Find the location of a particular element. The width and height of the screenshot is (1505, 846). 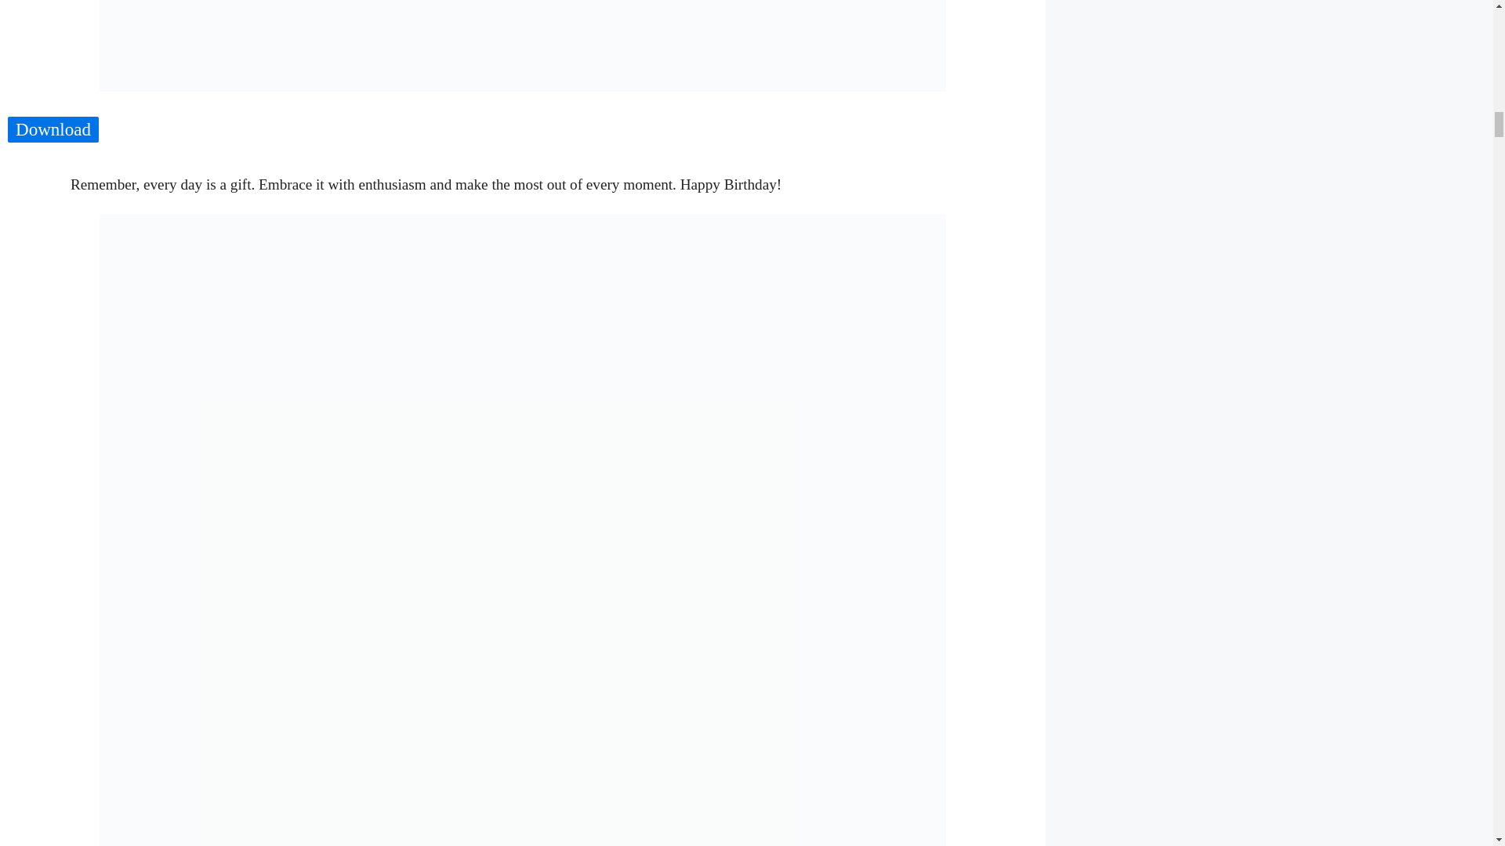

Download is located at coordinates (53, 130).